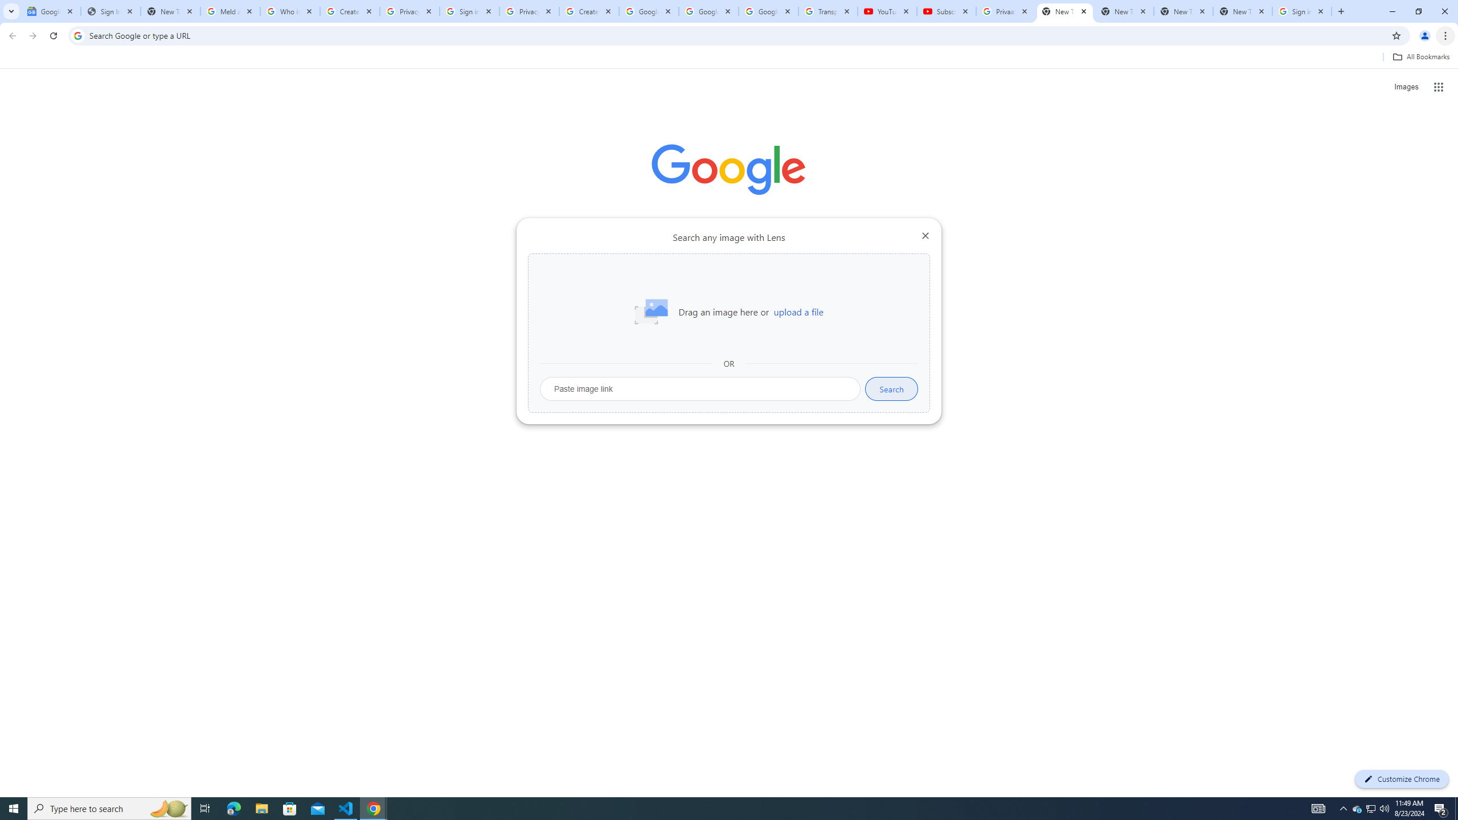  What do you see at coordinates (589, 11) in the screenshot?
I see `Create your Google Account` at bounding box center [589, 11].